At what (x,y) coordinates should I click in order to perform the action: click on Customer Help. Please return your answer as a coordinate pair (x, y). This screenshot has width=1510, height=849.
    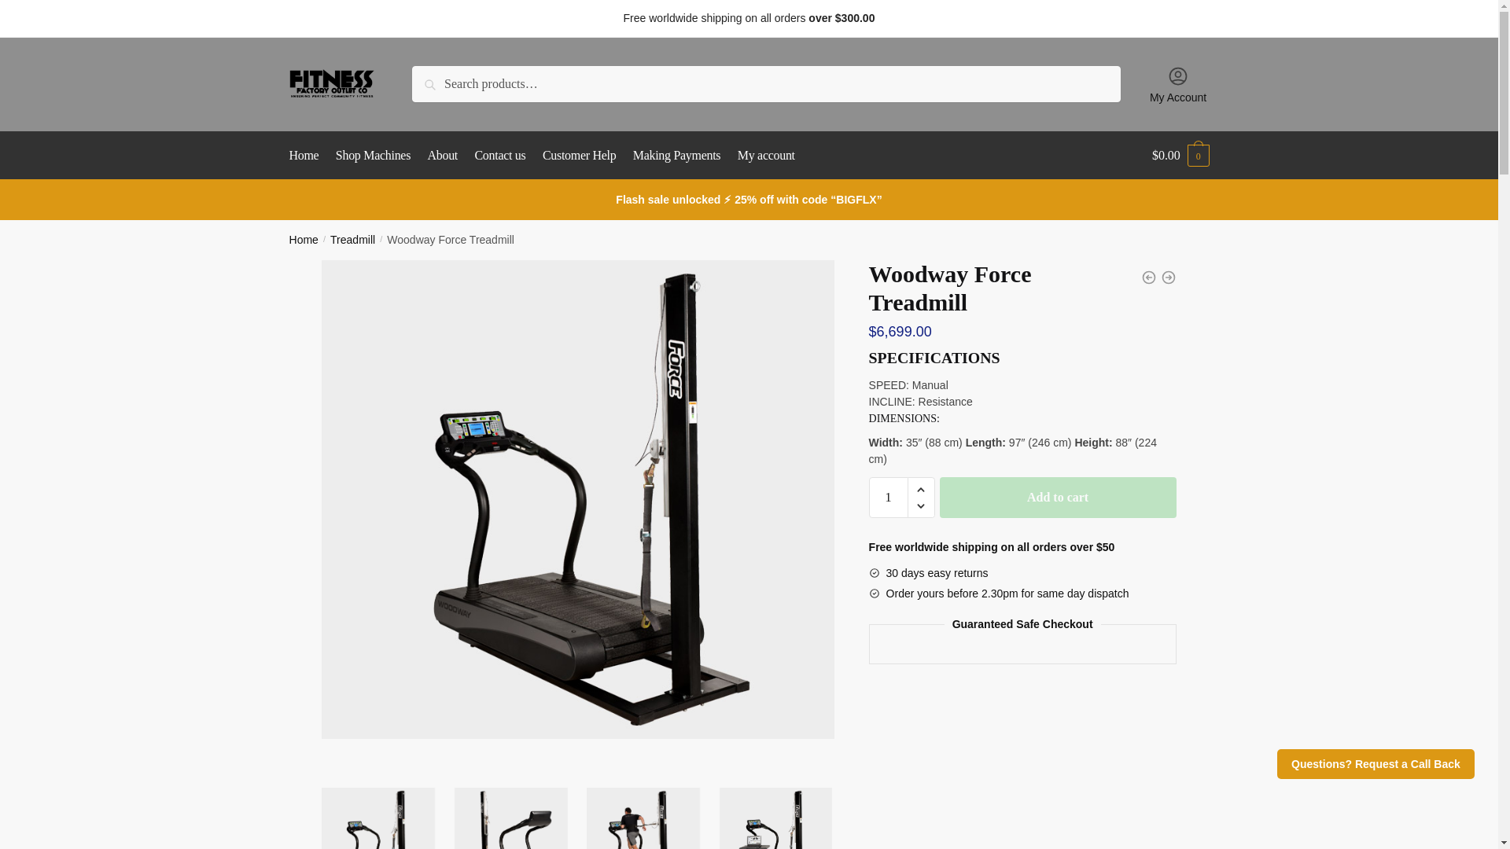
    Looking at the image, I should click on (579, 156).